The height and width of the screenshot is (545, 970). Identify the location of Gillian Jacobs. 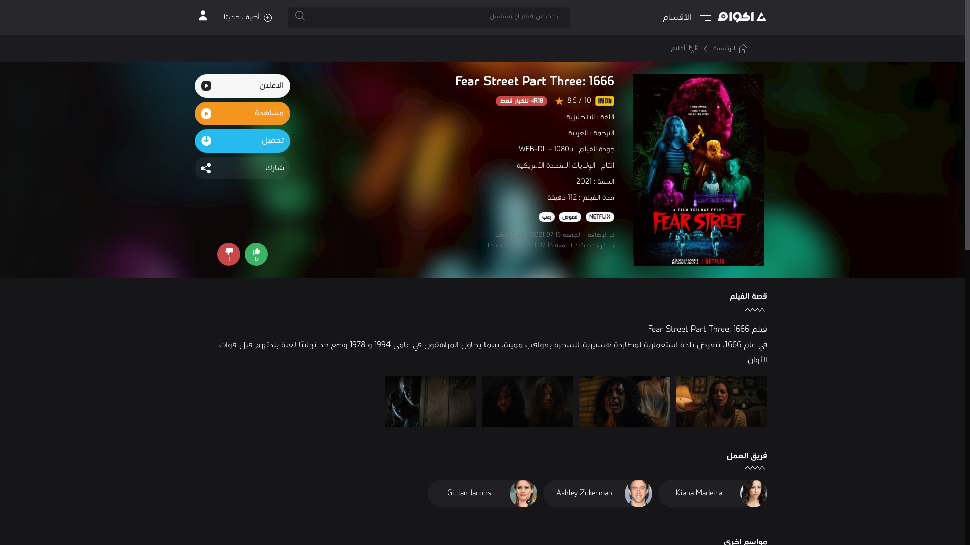
(482, 494).